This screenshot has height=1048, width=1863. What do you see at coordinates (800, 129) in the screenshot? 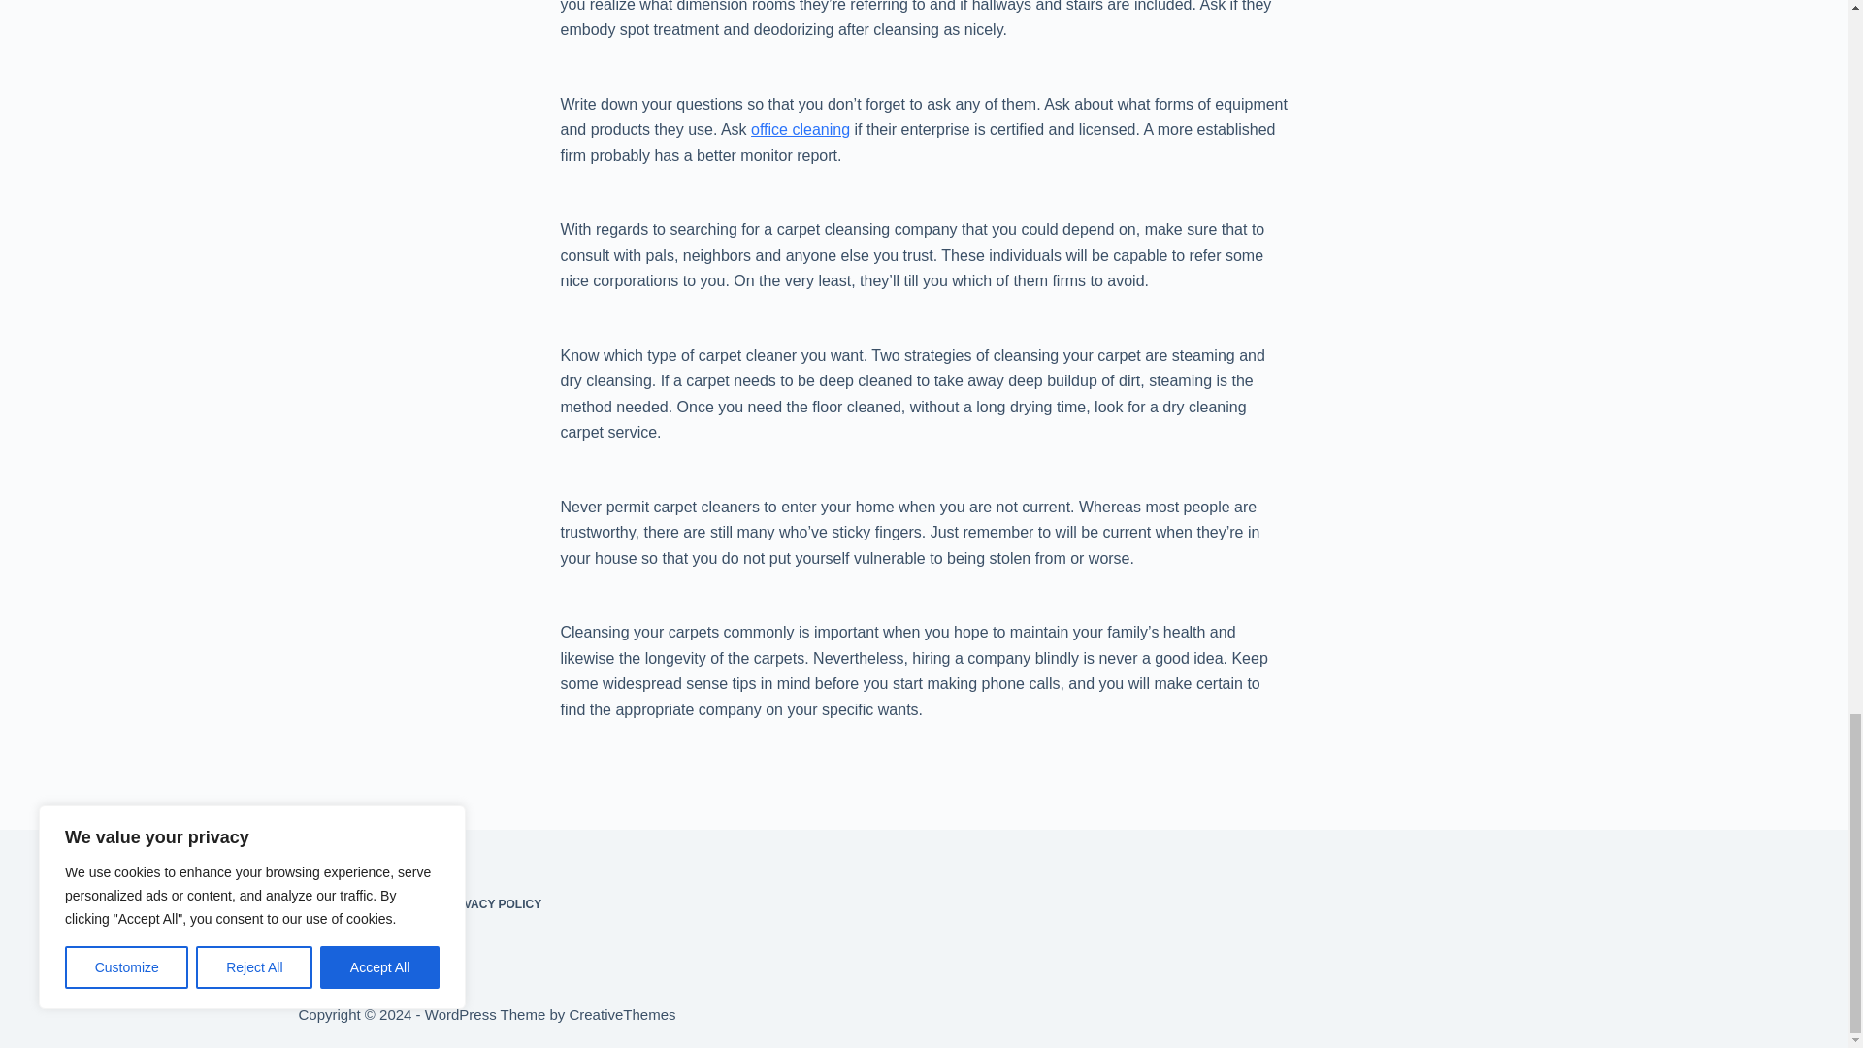
I see `office cleaning` at bounding box center [800, 129].